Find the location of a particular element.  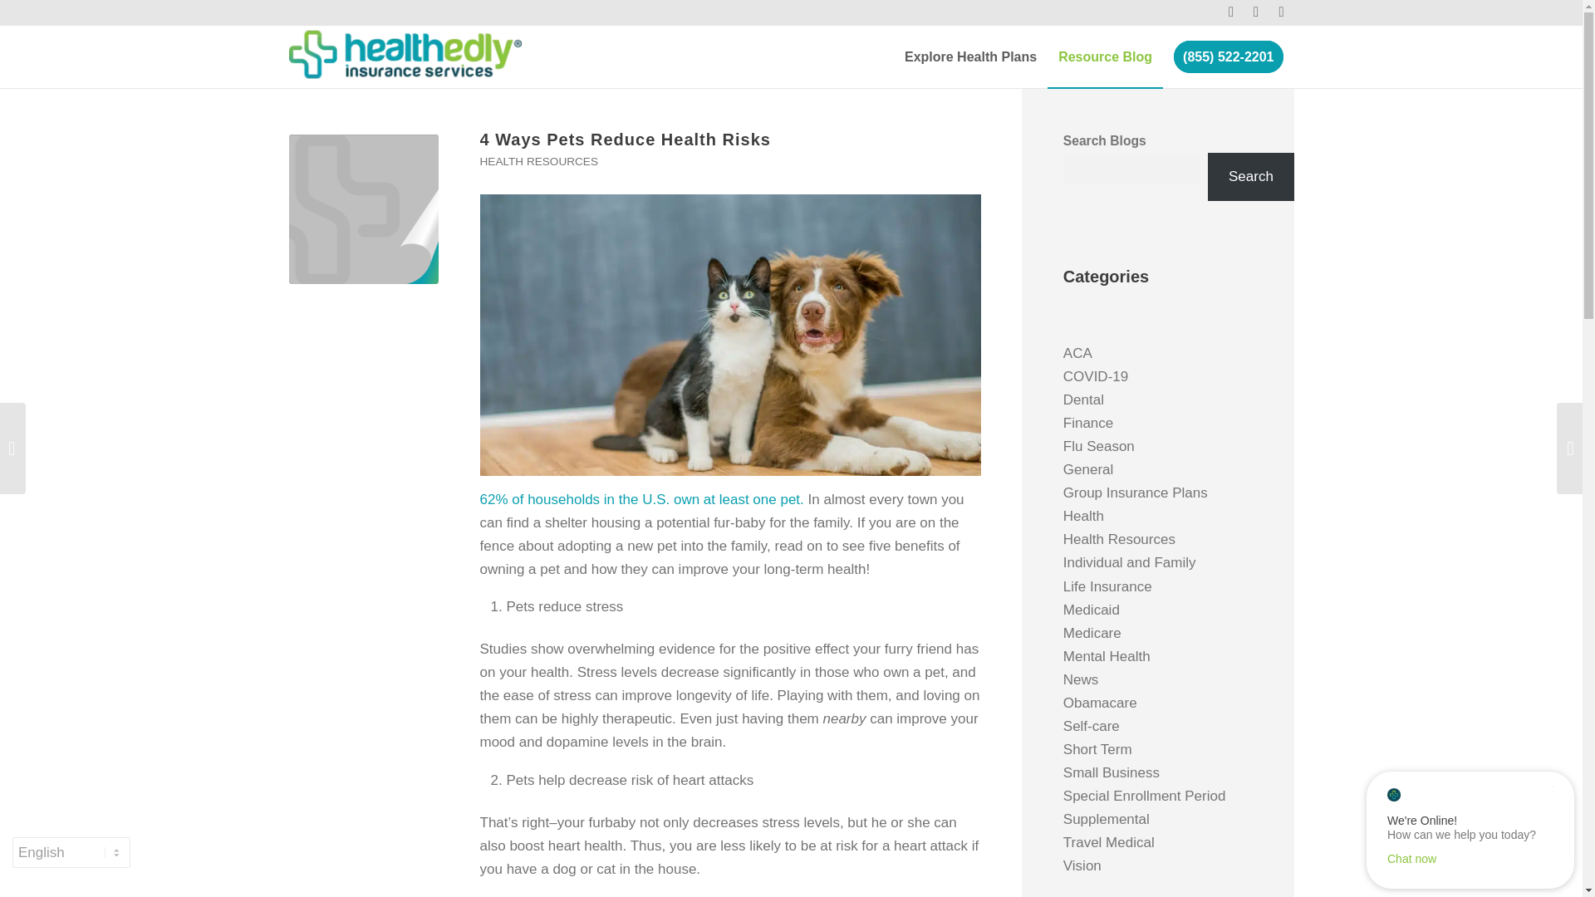

Facebook is located at coordinates (1231, 12).